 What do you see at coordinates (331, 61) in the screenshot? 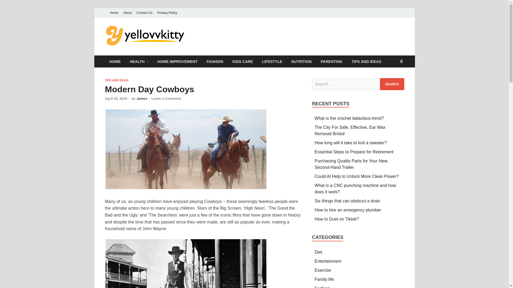
I see `PARENTING` at bounding box center [331, 61].